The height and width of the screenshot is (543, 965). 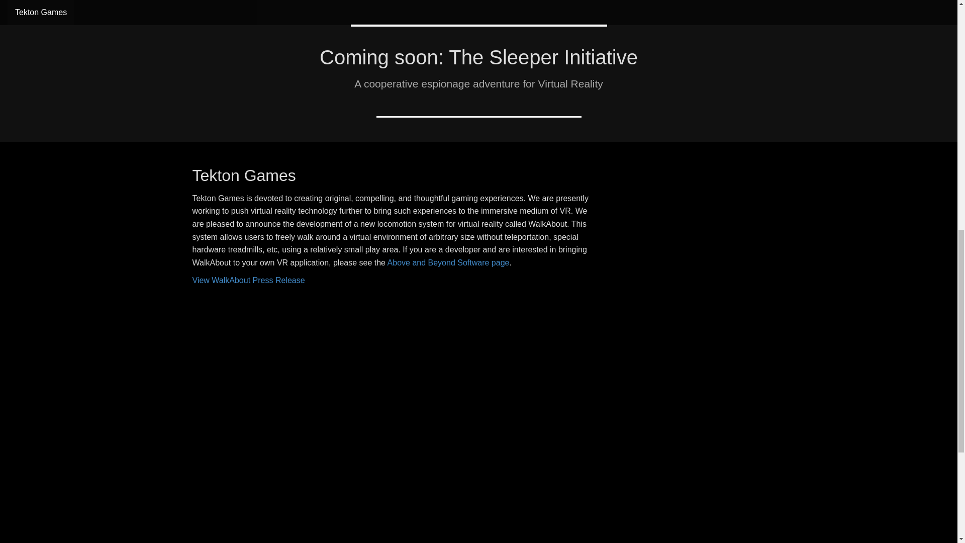 What do you see at coordinates (478, 57) in the screenshot?
I see `Coming soon: The Sleeper Initiative` at bounding box center [478, 57].